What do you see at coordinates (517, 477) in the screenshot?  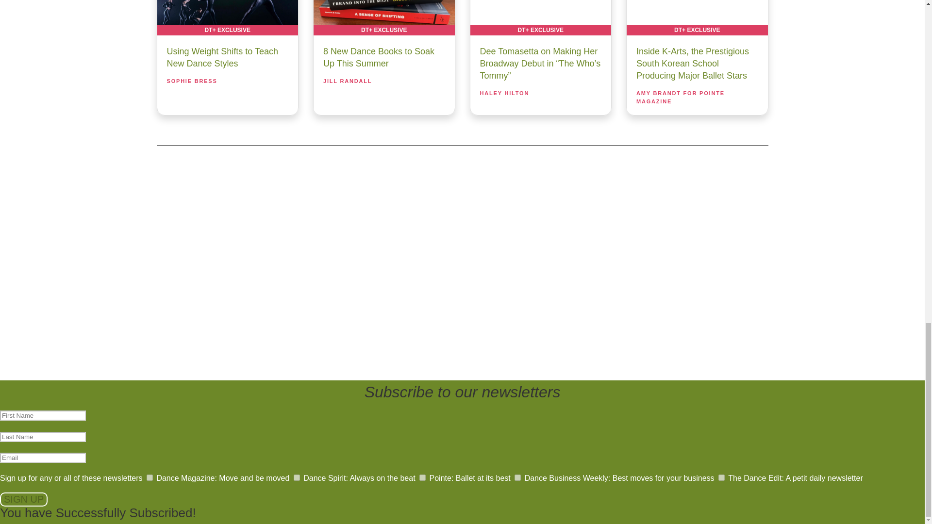 I see `Dance Business Weekly: Best moves for your business` at bounding box center [517, 477].